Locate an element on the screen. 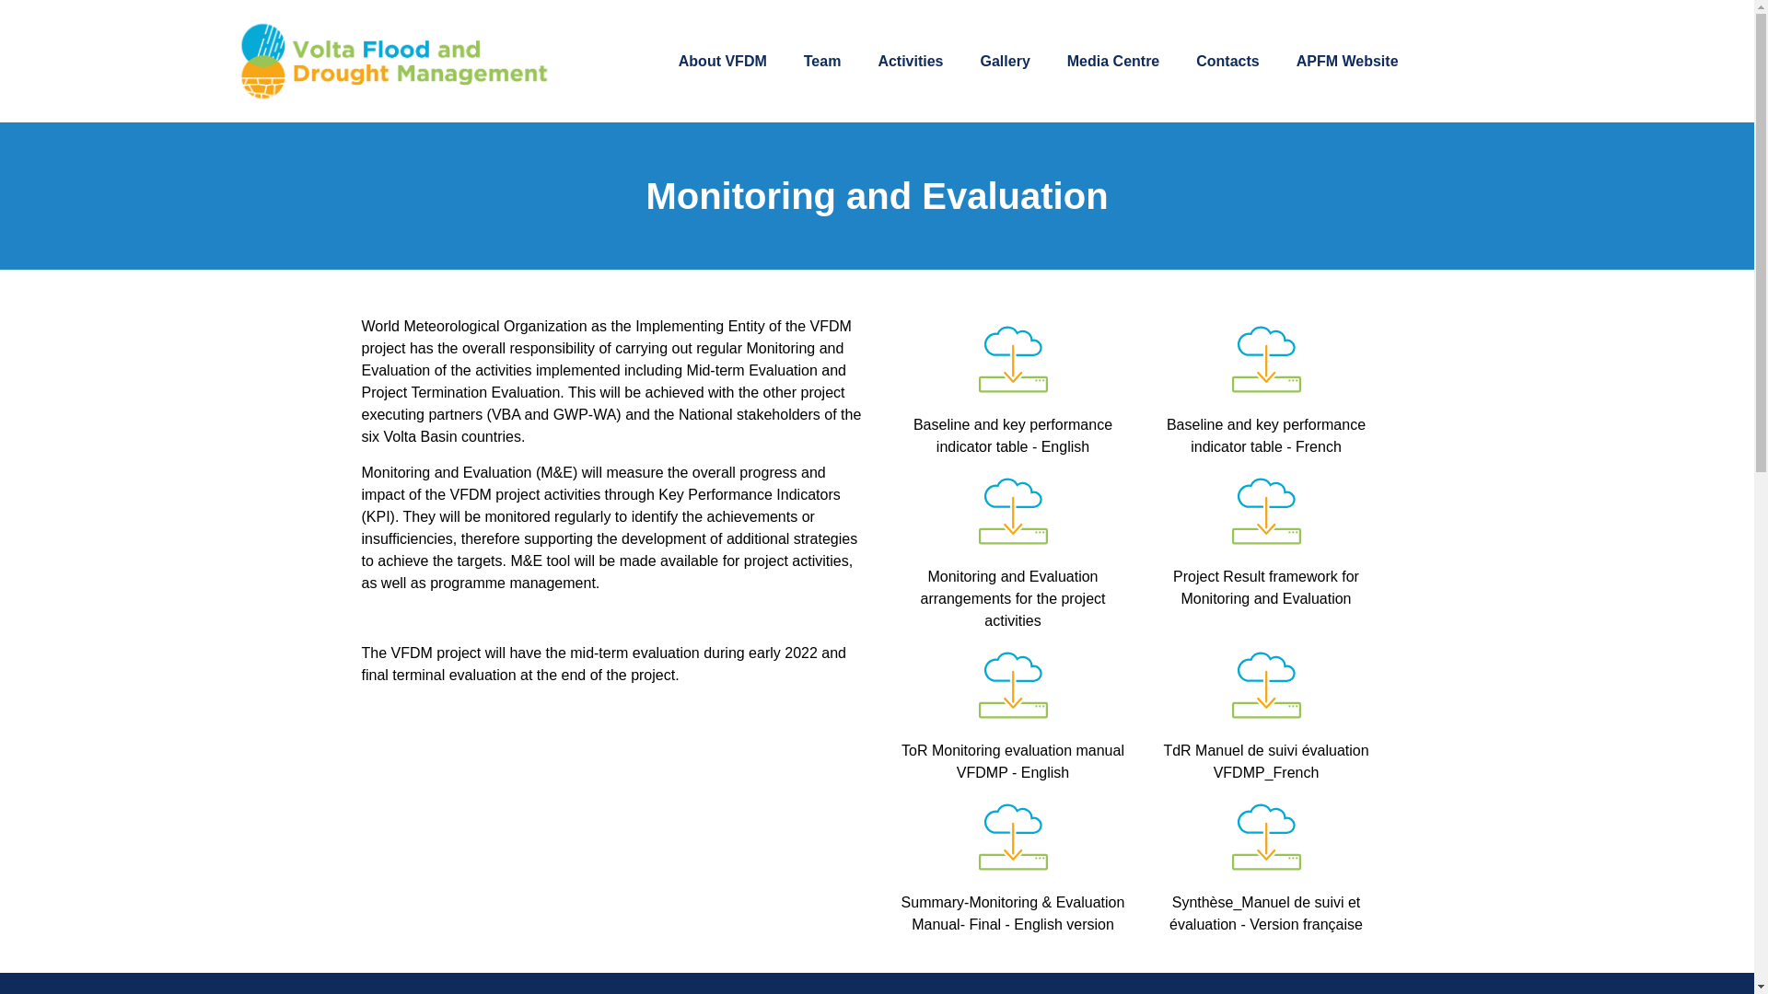 This screenshot has width=1768, height=994. Media Centre is located at coordinates (1112, 61).